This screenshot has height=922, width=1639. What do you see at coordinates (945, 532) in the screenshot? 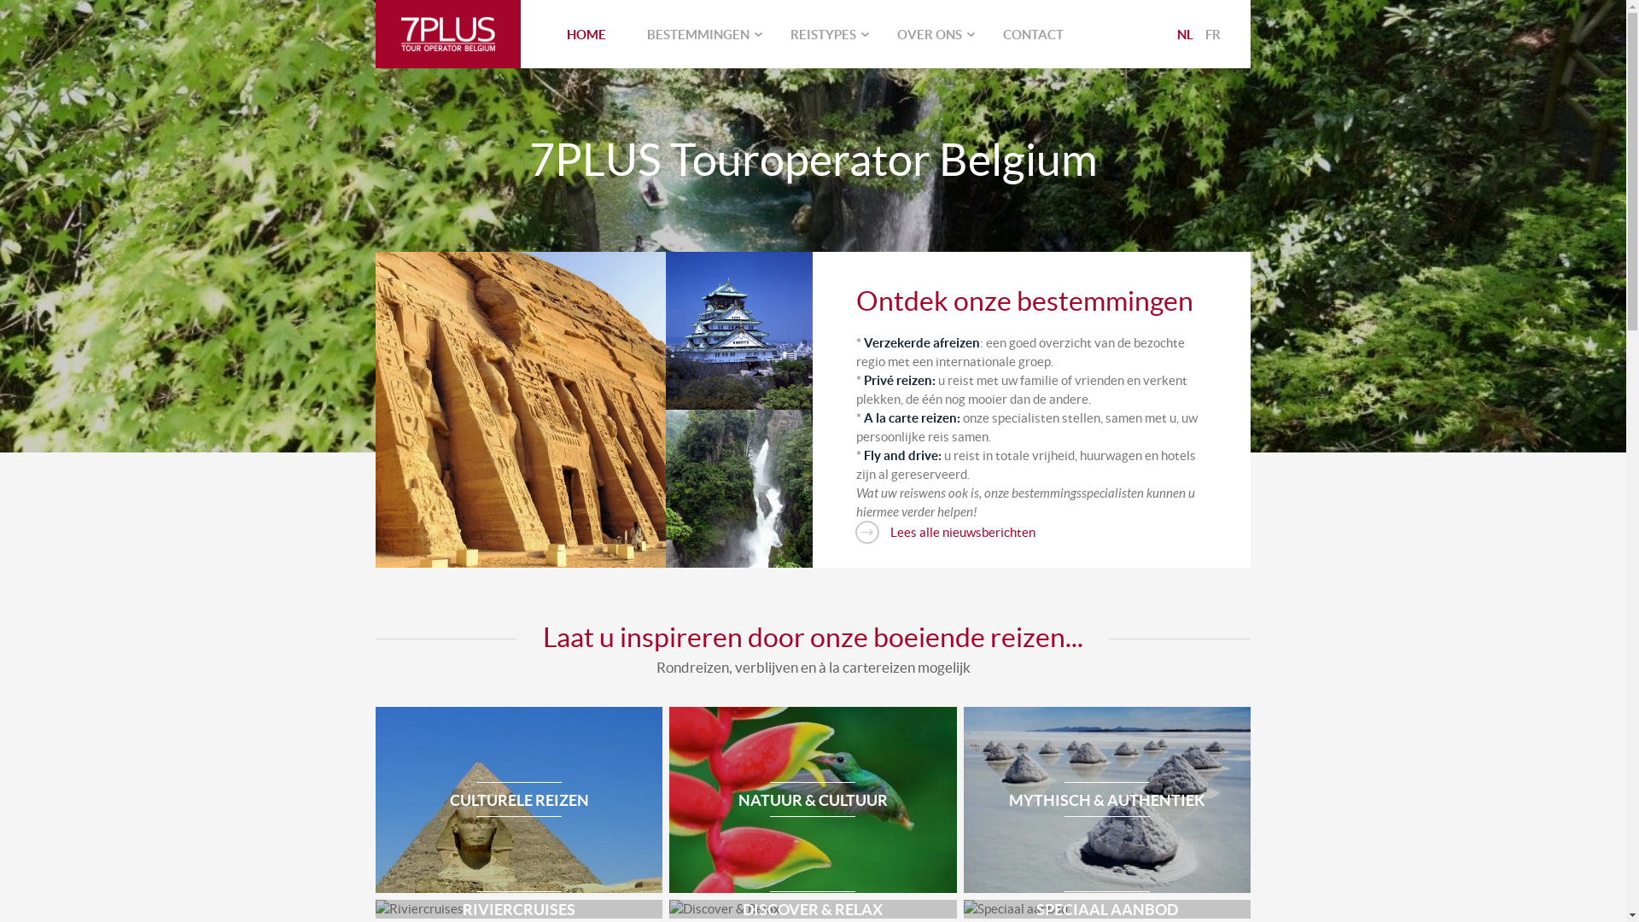
I see `Lees alle nieuwsberichten` at bounding box center [945, 532].